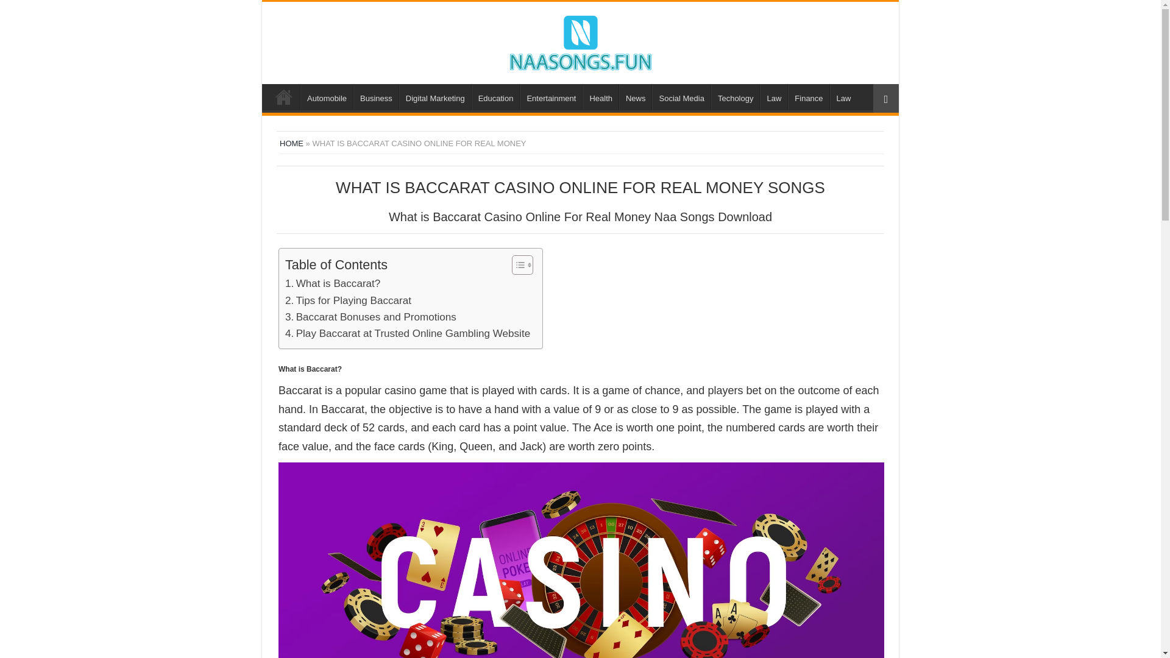 The image size is (1170, 658). I want to click on Automobile, so click(327, 97).